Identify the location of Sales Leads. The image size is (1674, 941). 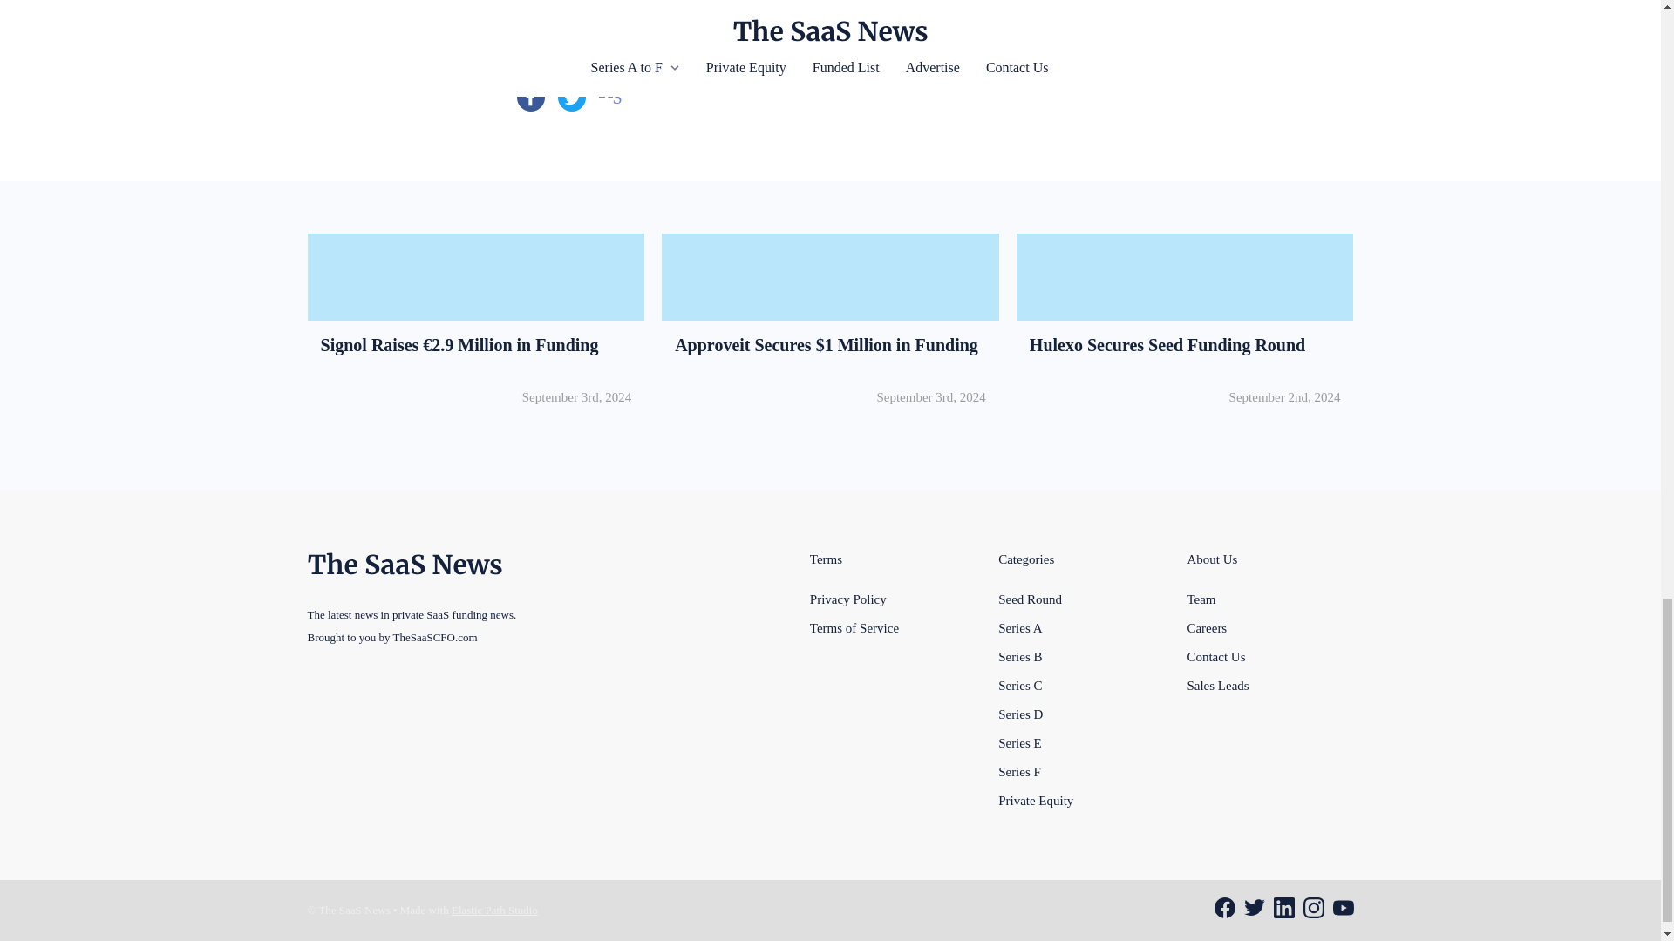
(1217, 685).